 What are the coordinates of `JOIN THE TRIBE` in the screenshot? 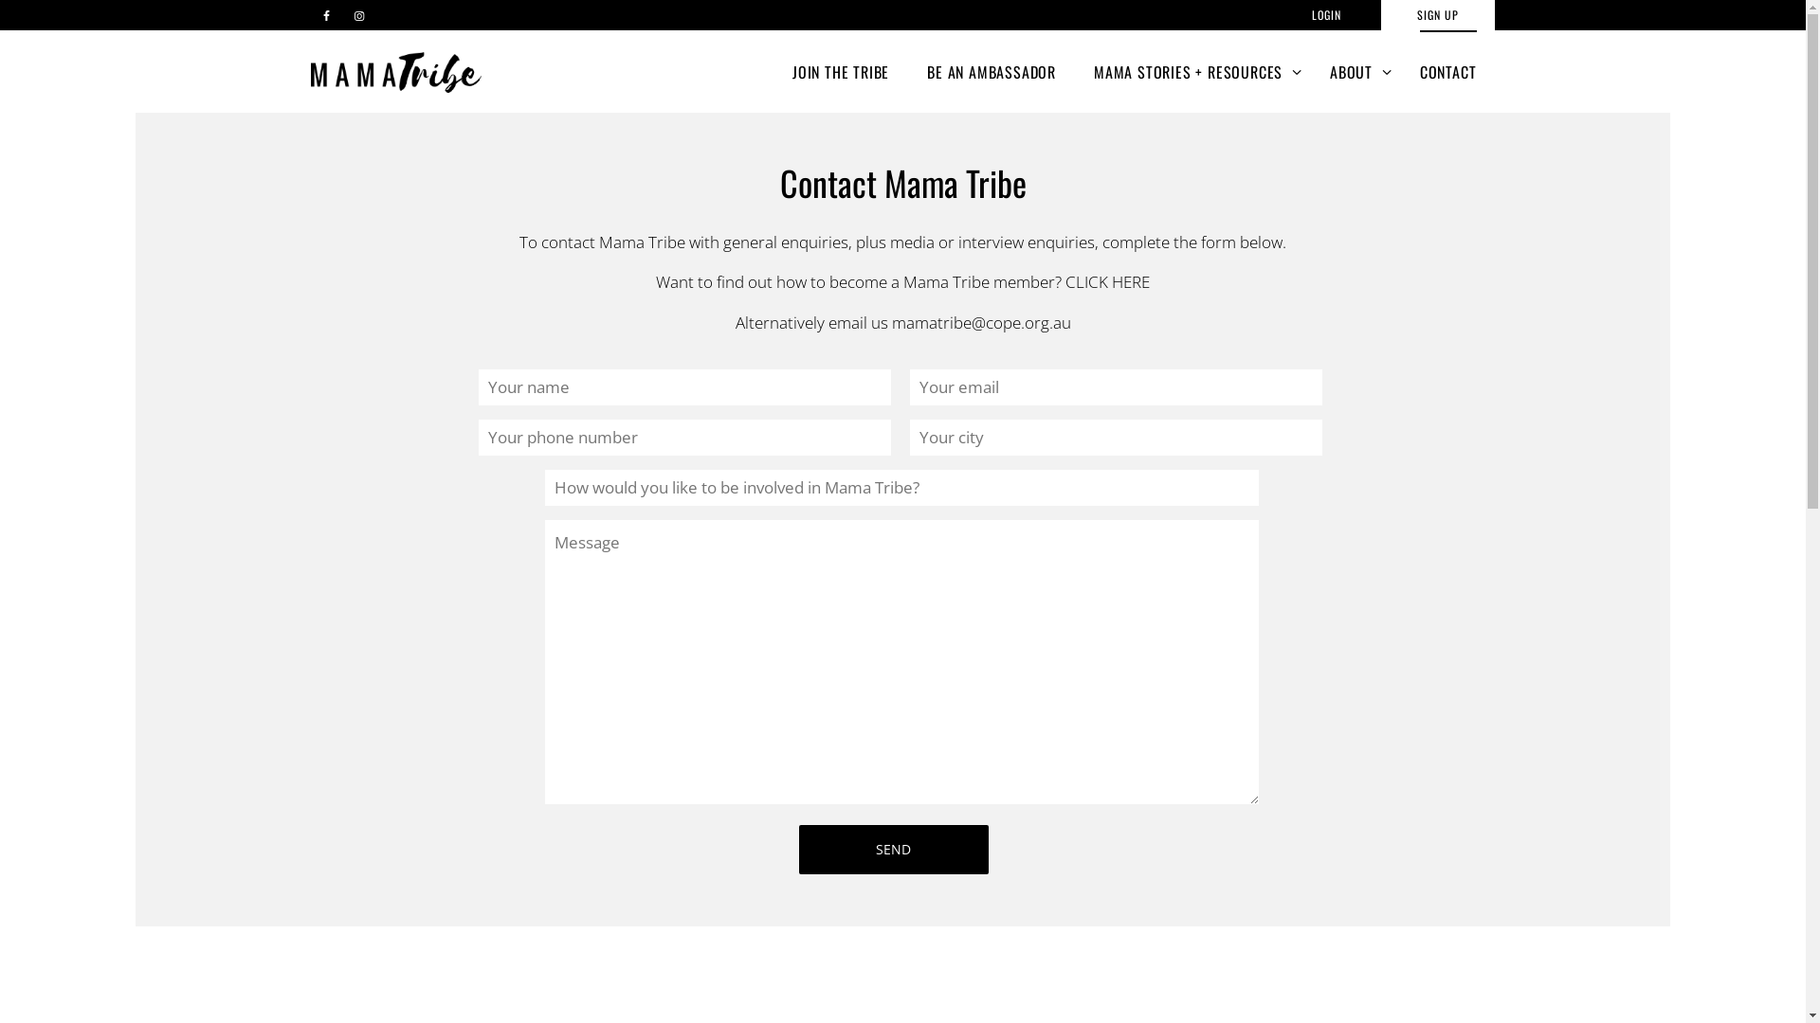 It's located at (841, 72).